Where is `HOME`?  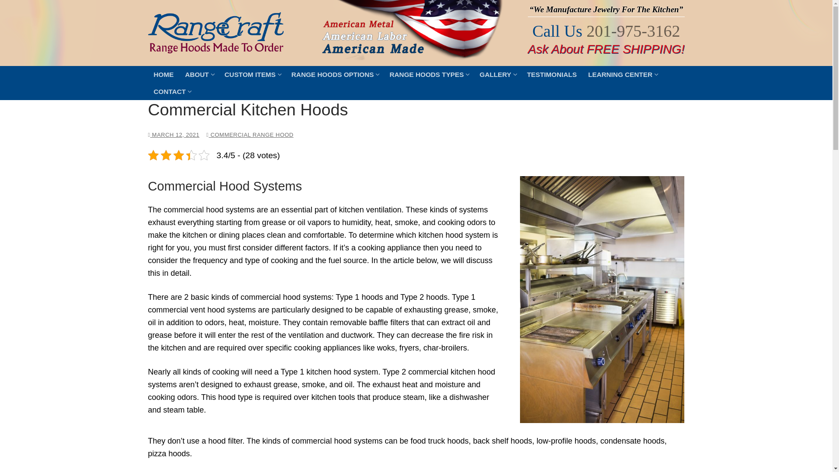
HOME is located at coordinates (633, 31).